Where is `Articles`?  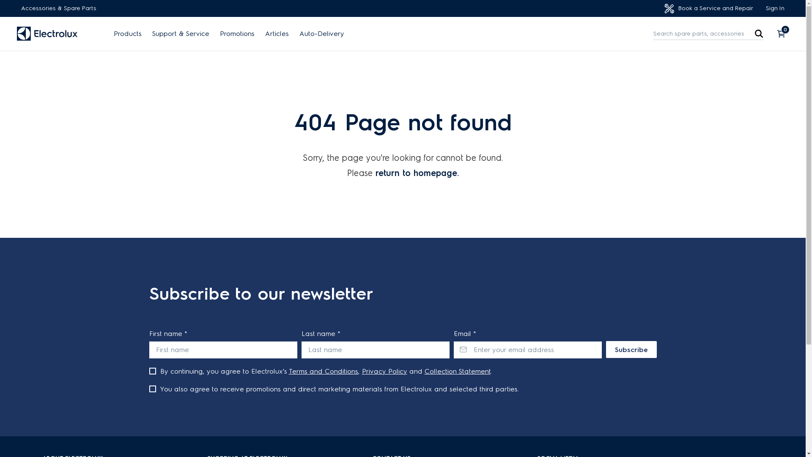 Articles is located at coordinates (277, 34).